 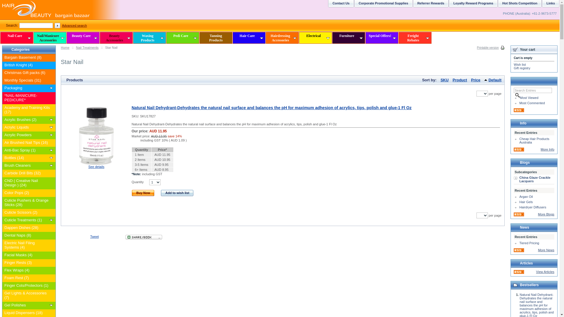 What do you see at coordinates (216, 38) in the screenshot?
I see `Tanning Products` at bounding box center [216, 38].